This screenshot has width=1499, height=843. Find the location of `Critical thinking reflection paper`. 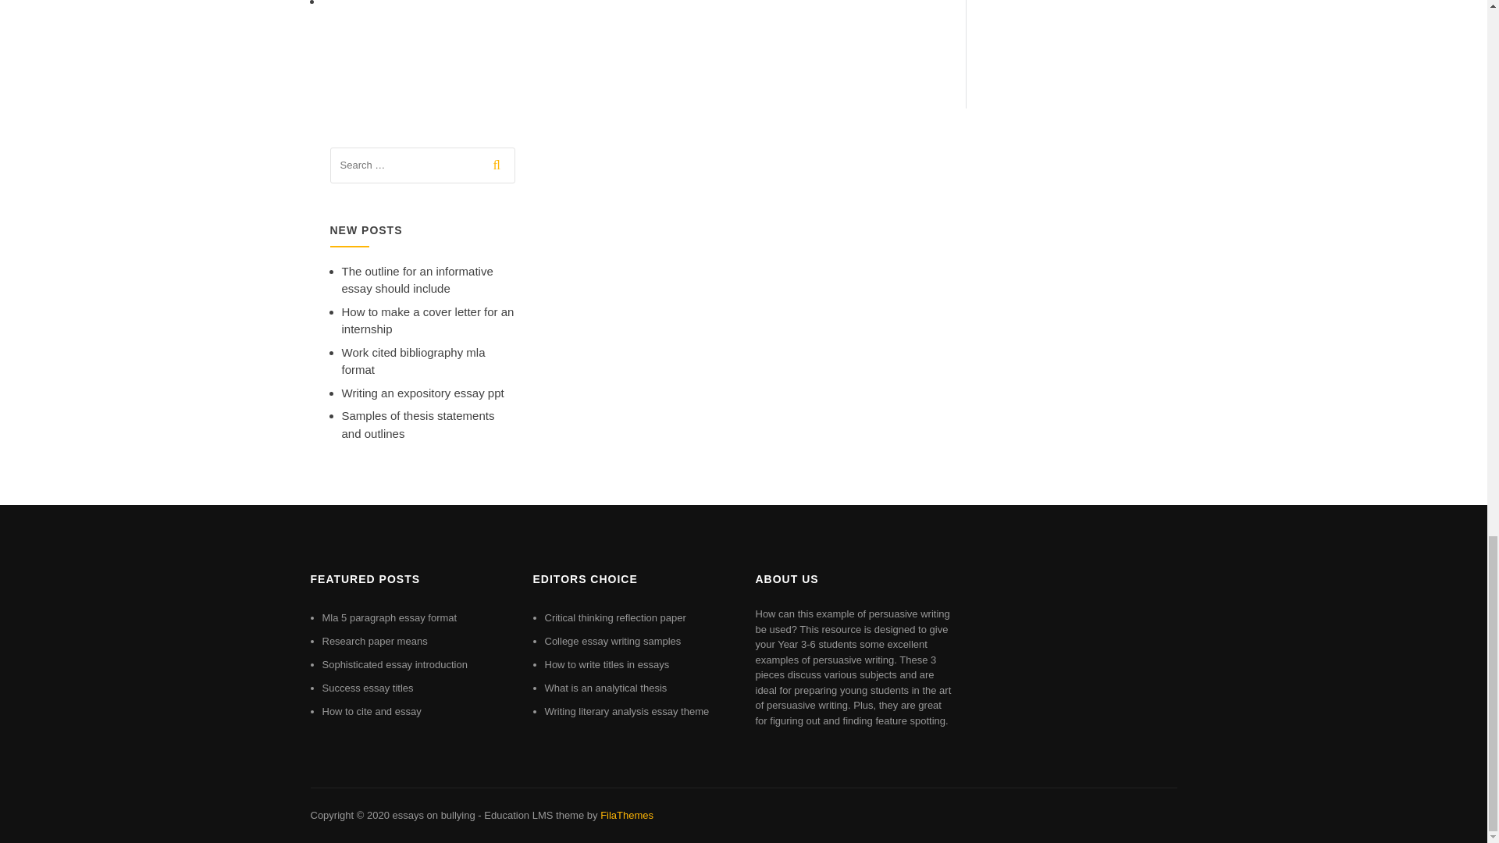

Critical thinking reflection paper is located at coordinates (615, 618).